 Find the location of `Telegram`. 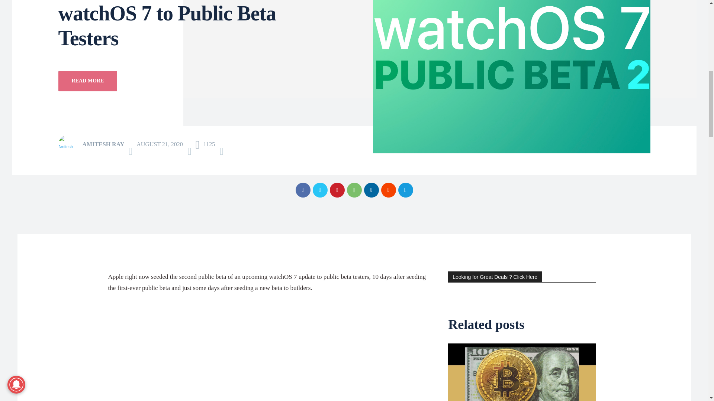

Telegram is located at coordinates (405, 190).